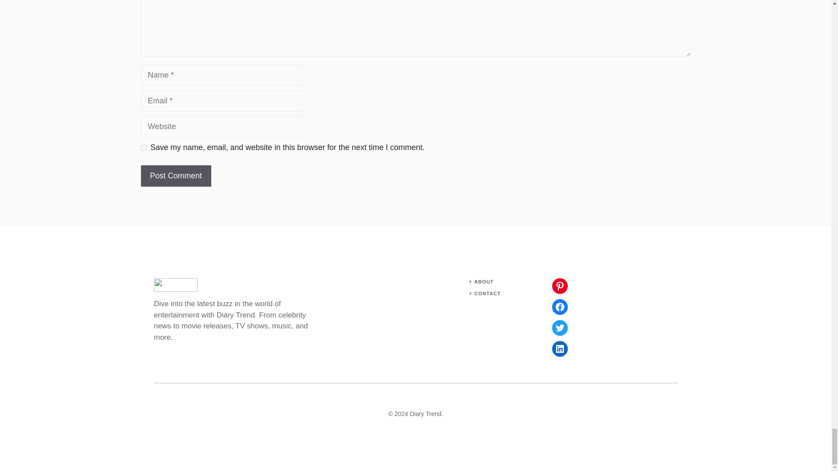 Image resolution: width=838 pixels, height=471 pixels. Describe the element at coordinates (559, 348) in the screenshot. I see `LinkedIn` at that location.